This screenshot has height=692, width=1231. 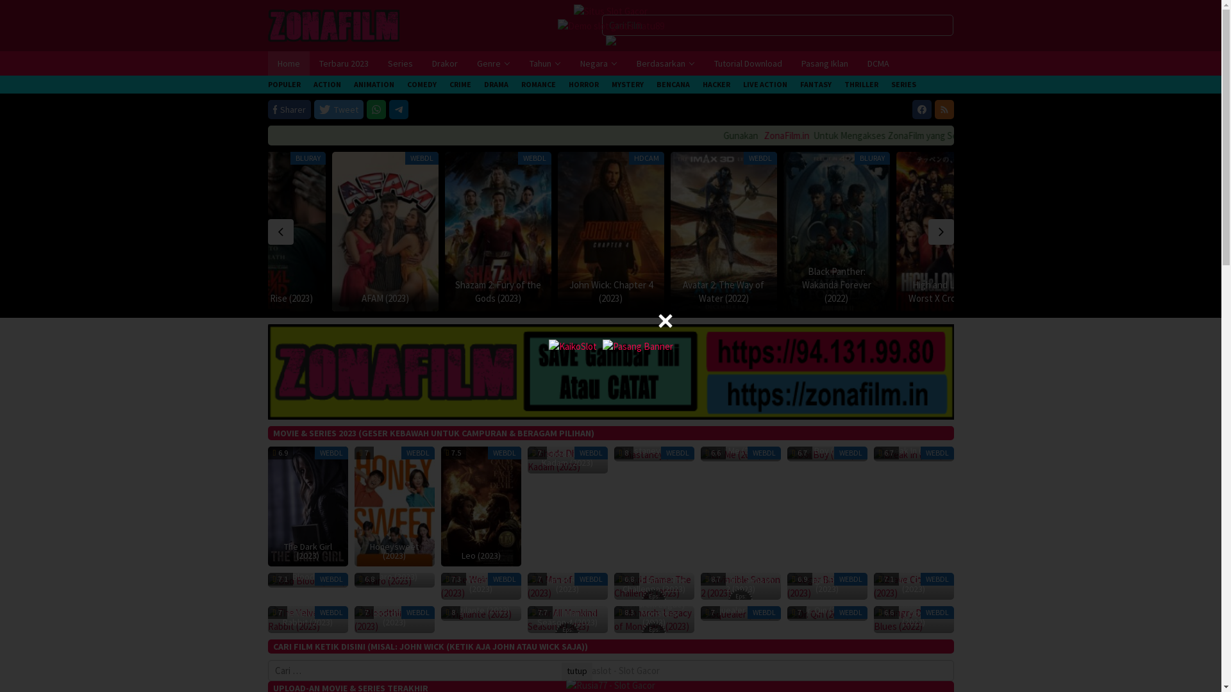 What do you see at coordinates (740, 586) in the screenshot?
I see `Invincible Season 2 (2023)` at bounding box center [740, 586].